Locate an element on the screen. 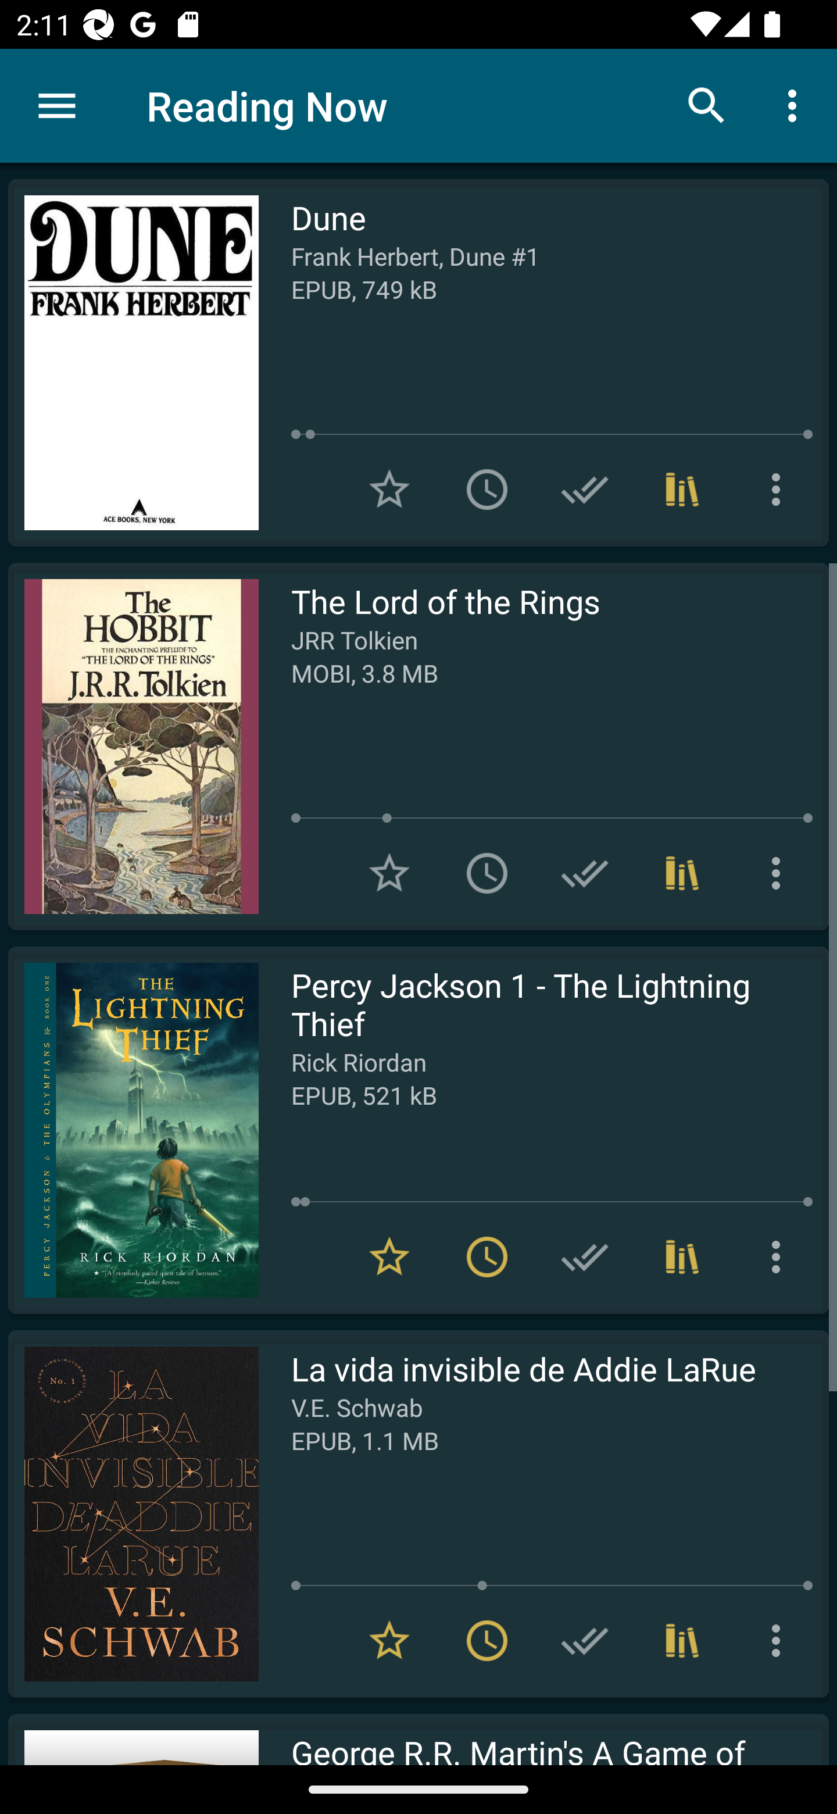  Read The Lord of the Rings is located at coordinates (133, 747).